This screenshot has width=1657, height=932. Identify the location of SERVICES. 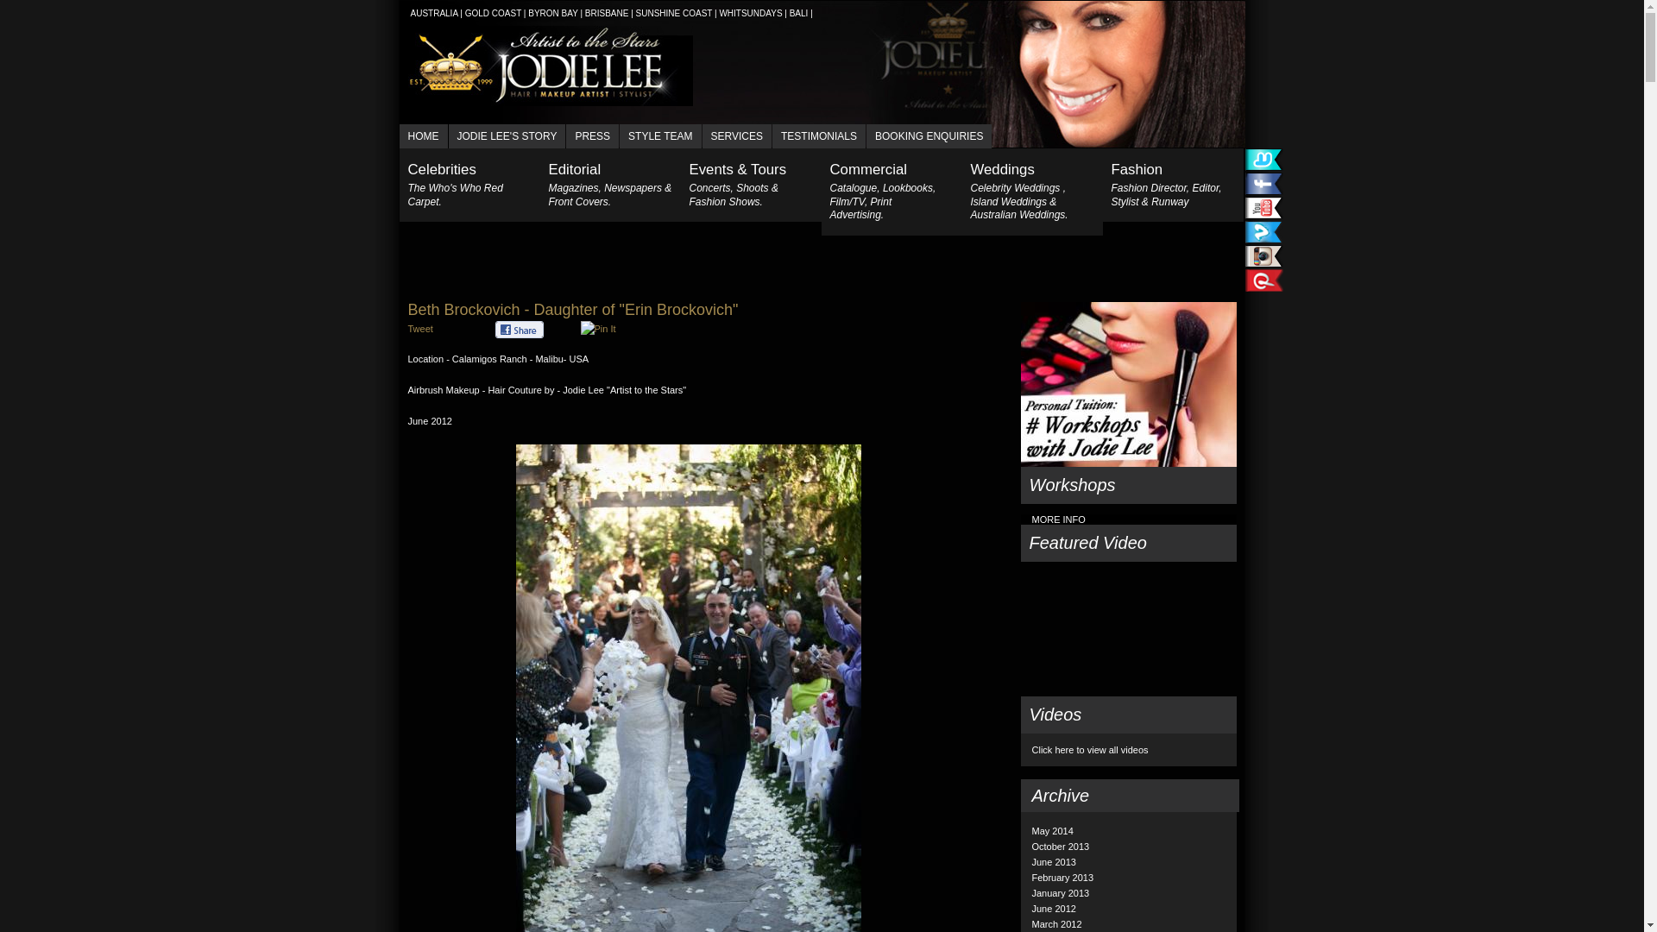
(737, 136).